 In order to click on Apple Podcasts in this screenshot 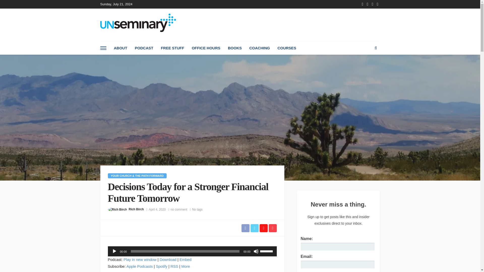, I will do `click(140, 266)`.